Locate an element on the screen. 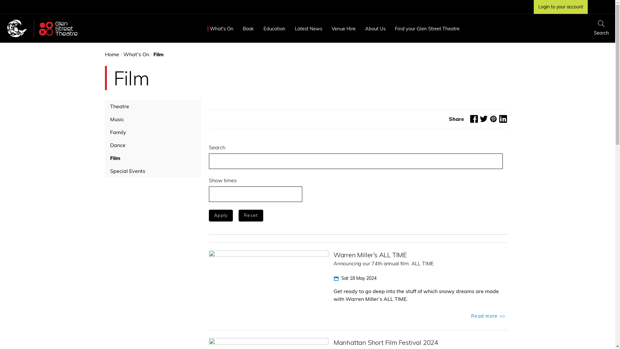 The height and width of the screenshot is (349, 620). Family is located at coordinates (153, 132).